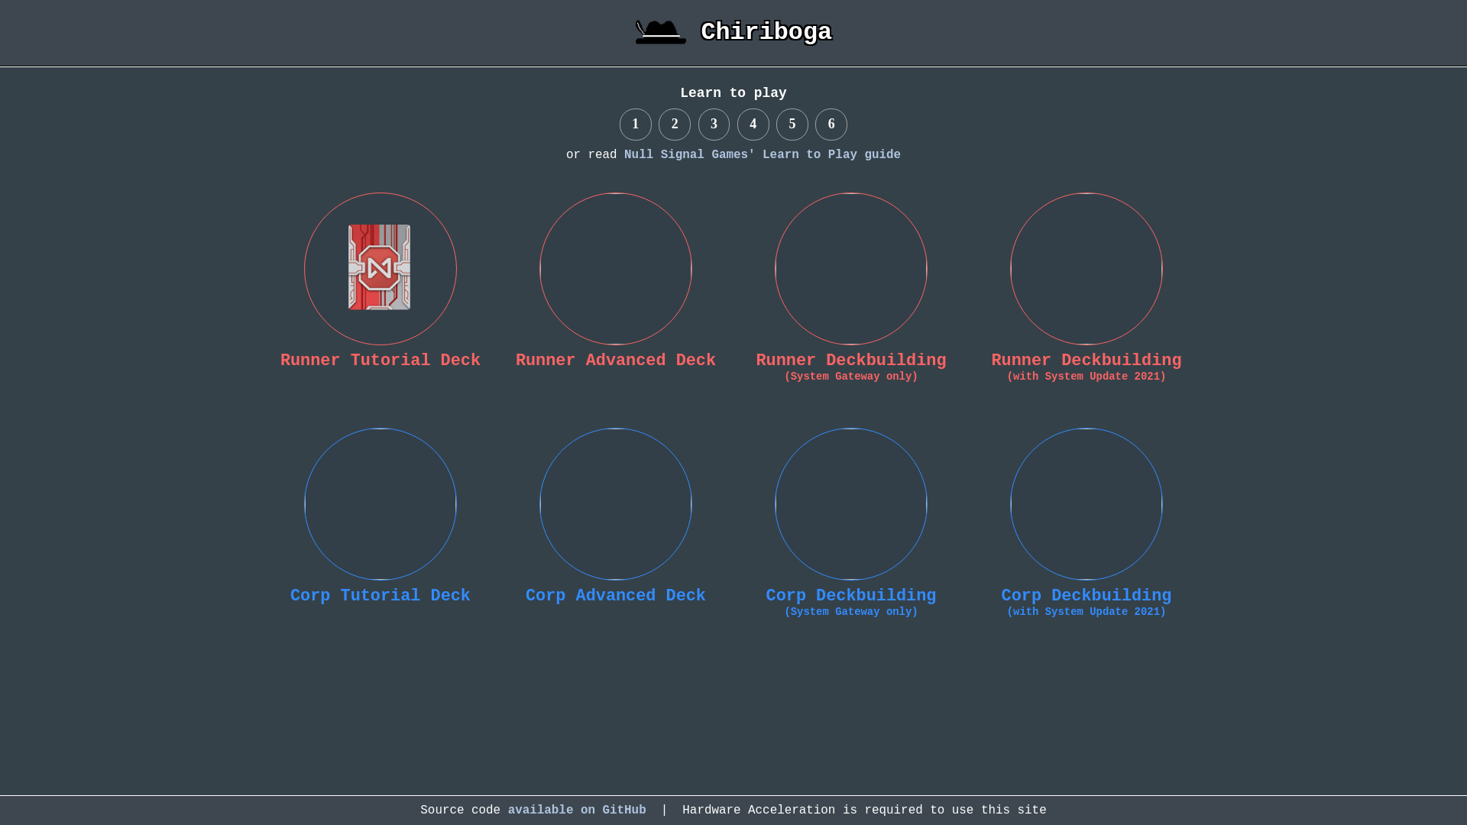 The image size is (1467, 825). Describe the element at coordinates (792, 125) in the screenshot. I see `5` at that location.